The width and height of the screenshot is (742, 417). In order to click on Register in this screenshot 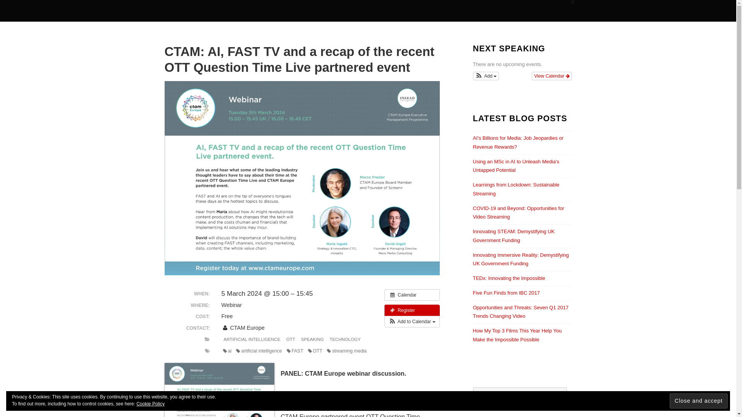, I will do `click(412, 310)`.